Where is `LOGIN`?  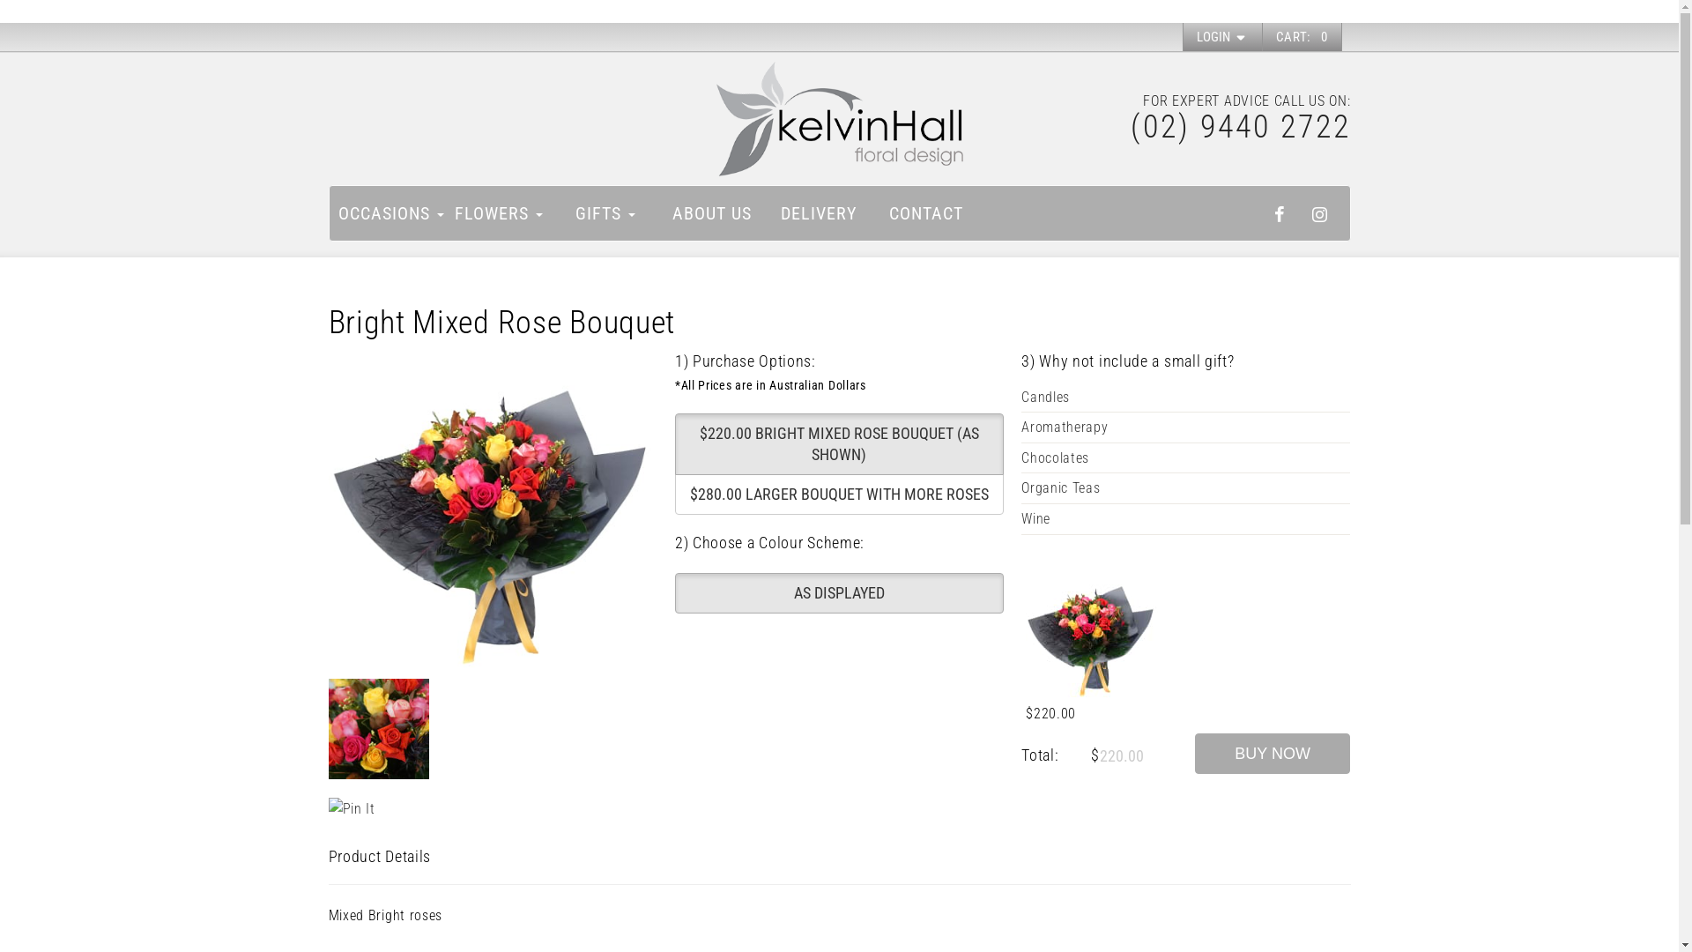
LOGIN is located at coordinates (1223, 37).